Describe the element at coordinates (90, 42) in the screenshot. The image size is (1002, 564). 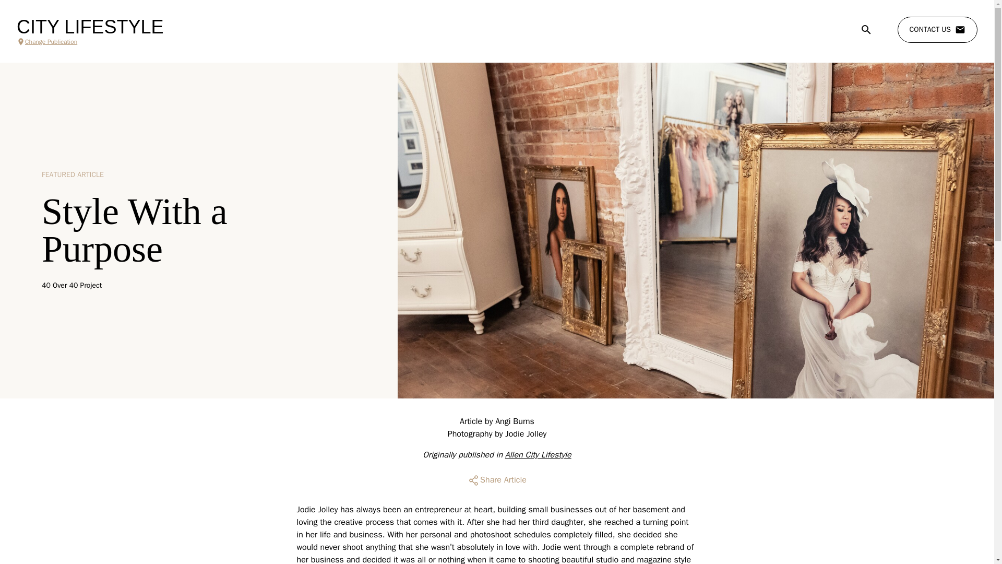
I see `Change Publication` at that location.